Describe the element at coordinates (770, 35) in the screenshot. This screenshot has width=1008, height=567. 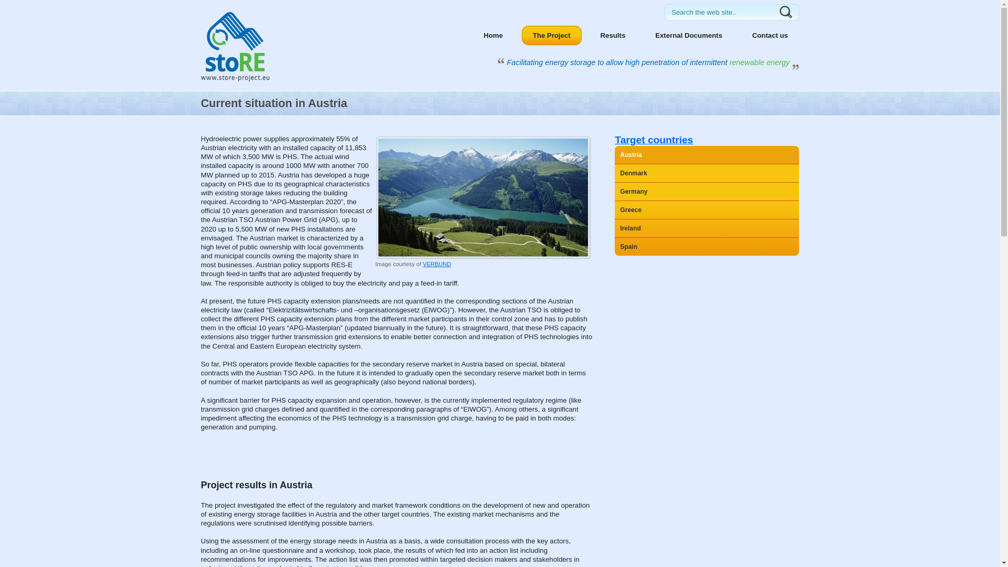
I see `Contact us` at that location.